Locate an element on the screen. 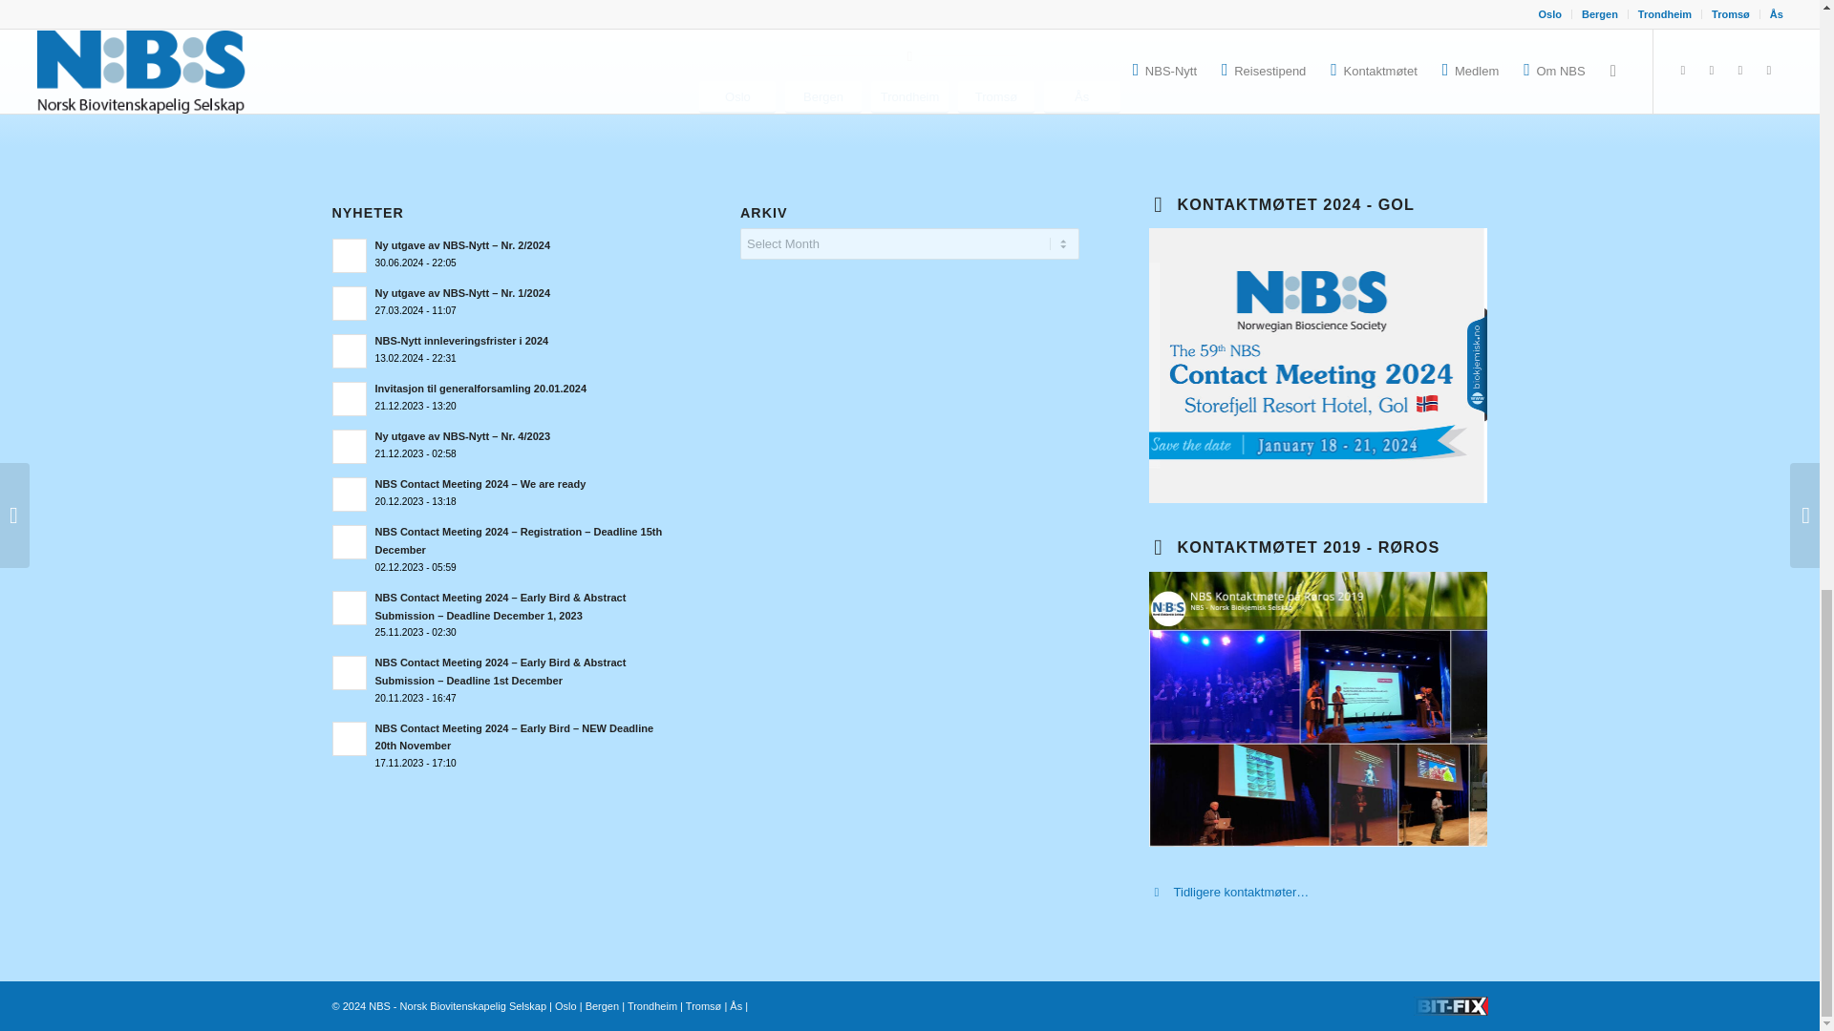 This screenshot has width=1834, height=1031. Read: Invitasjon til generalforsamling 20.01.2024 is located at coordinates (350, 399).